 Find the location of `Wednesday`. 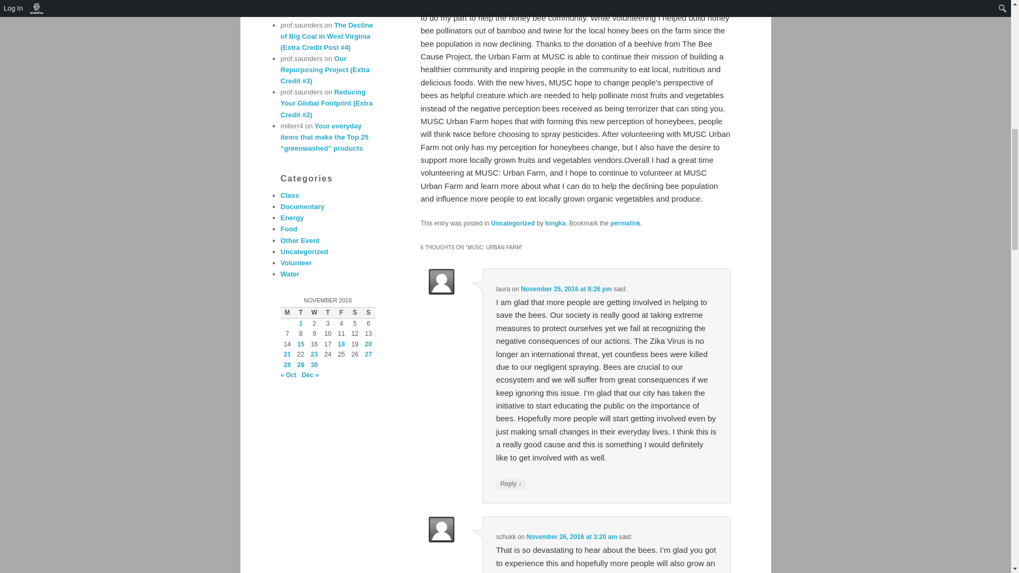

Wednesday is located at coordinates (314, 312).